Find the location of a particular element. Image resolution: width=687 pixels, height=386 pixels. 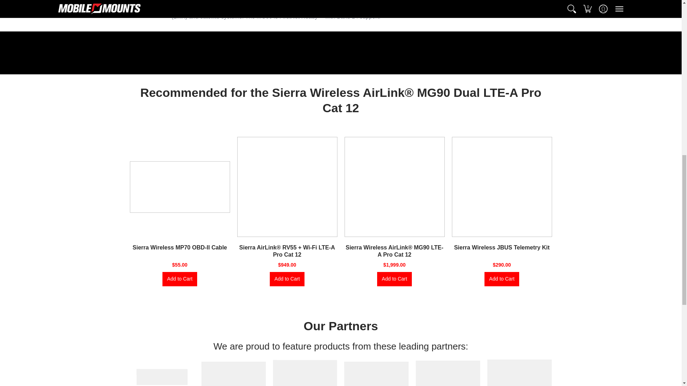

Add to Cart is located at coordinates (394, 279).